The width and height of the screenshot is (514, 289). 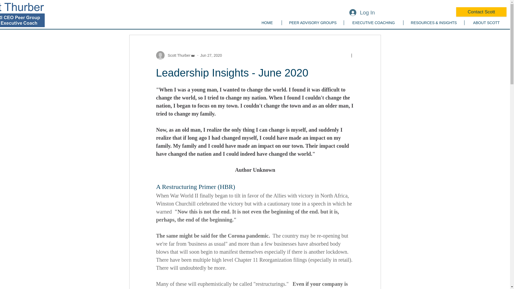 What do you see at coordinates (313, 22) in the screenshot?
I see `PEER ADVISORY GROUPS` at bounding box center [313, 22].